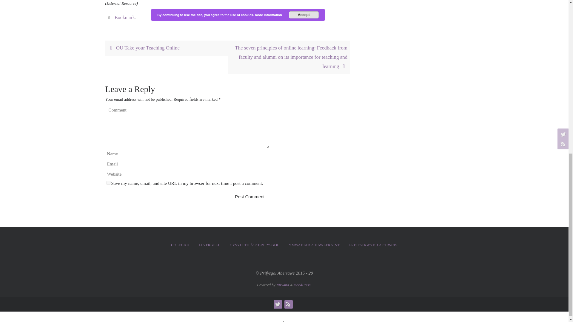 Image resolution: width=573 pixels, height=322 pixels. What do you see at coordinates (249, 197) in the screenshot?
I see `Post Comment` at bounding box center [249, 197].